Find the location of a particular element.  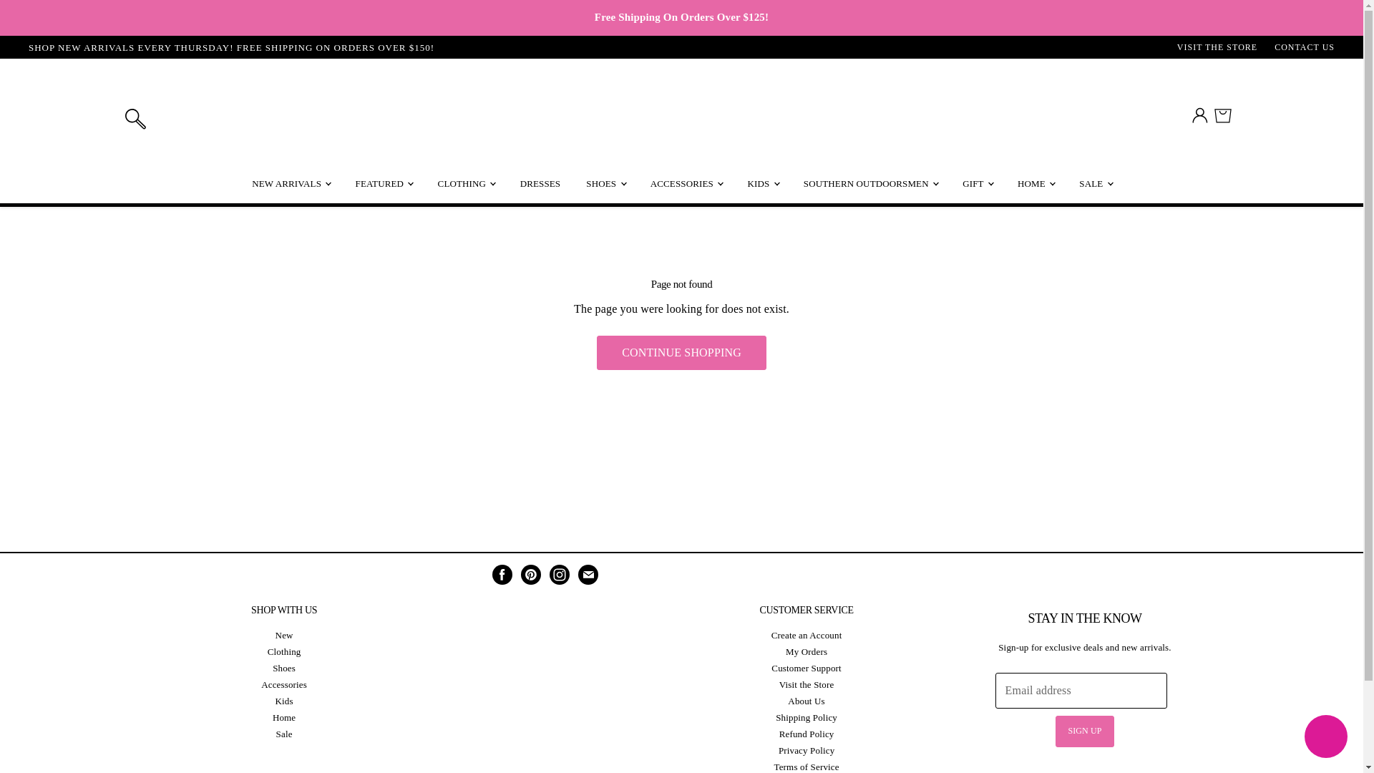

FEATURED is located at coordinates (384, 183).